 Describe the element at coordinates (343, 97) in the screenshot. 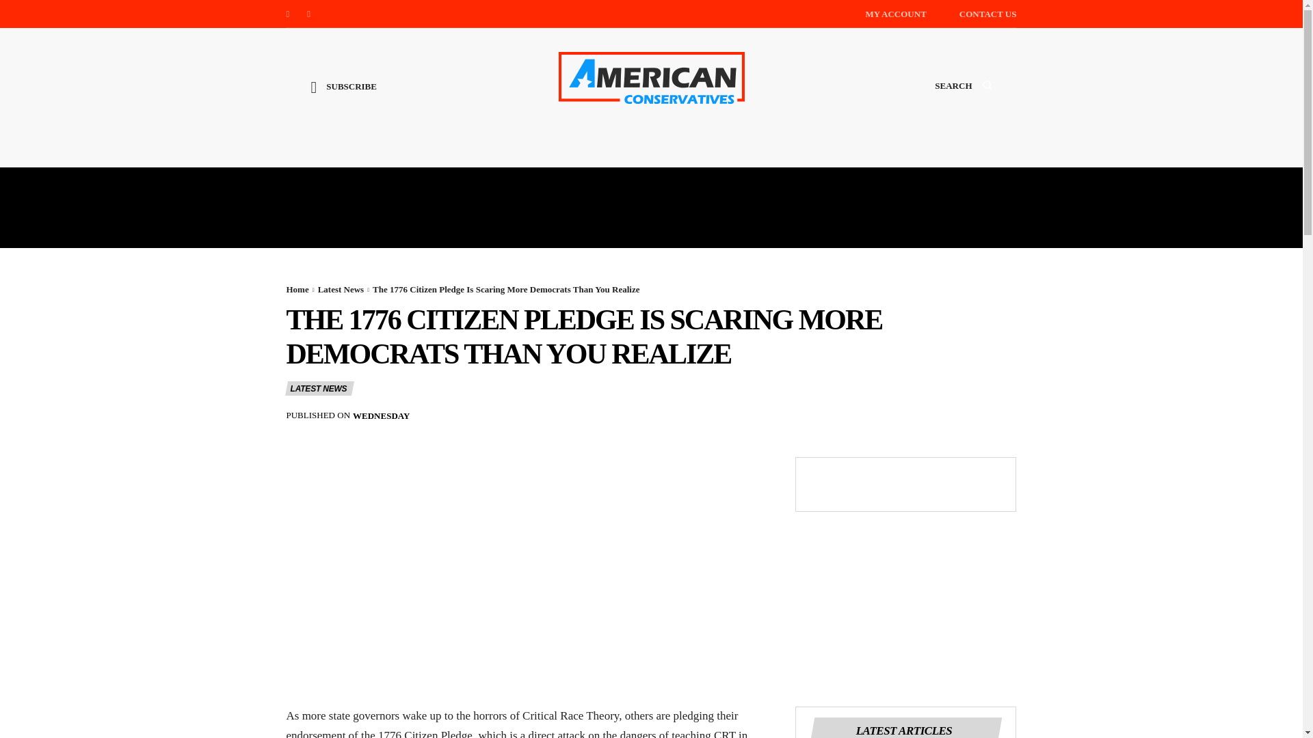

I see `SUBSCRIBE` at that location.